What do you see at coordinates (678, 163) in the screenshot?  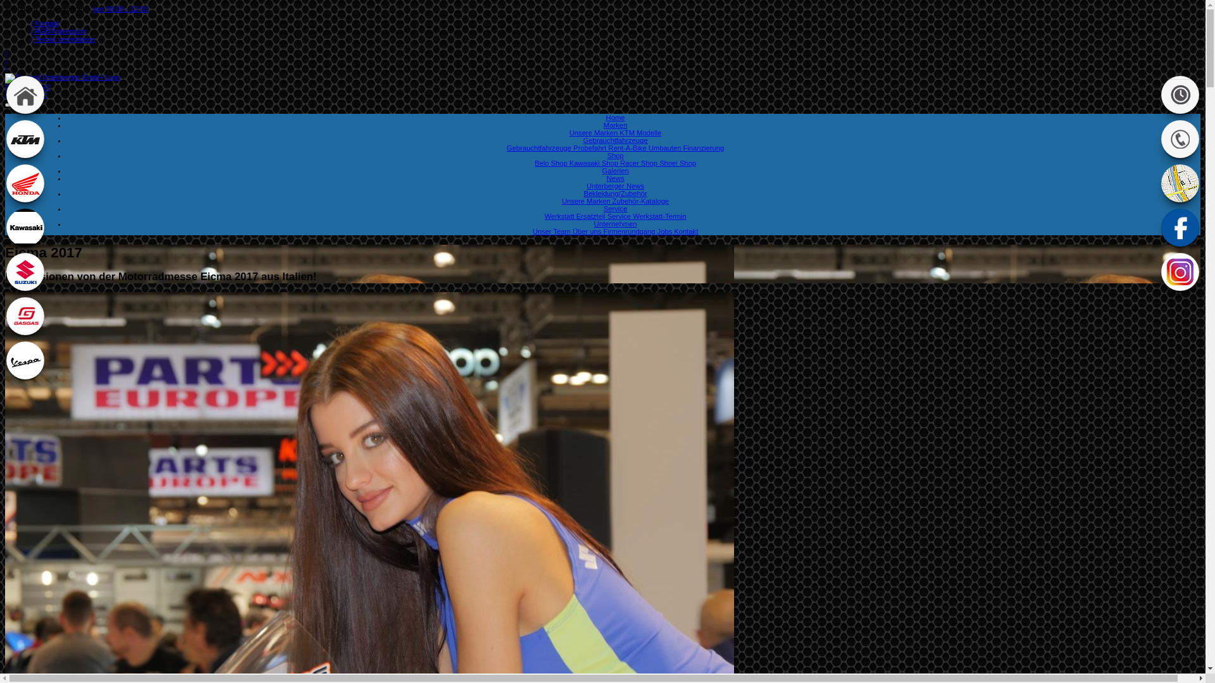 I see `Shoei Shop` at bounding box center [678, 163].